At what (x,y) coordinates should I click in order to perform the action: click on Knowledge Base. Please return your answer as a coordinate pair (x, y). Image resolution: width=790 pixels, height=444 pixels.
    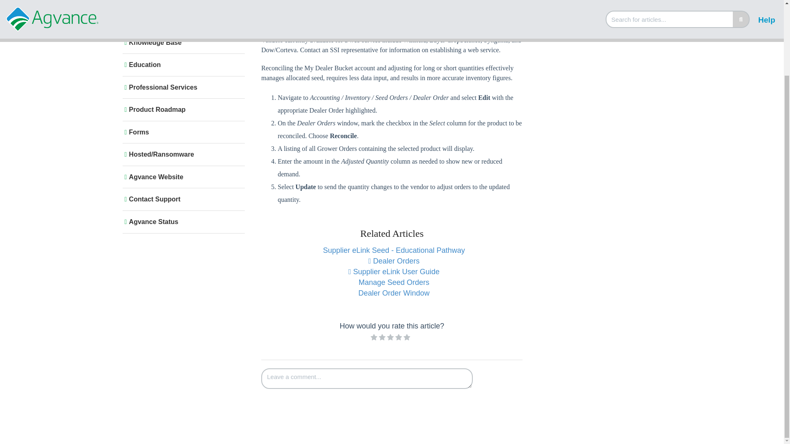
    Looking at the image, I should click on (182, 43).